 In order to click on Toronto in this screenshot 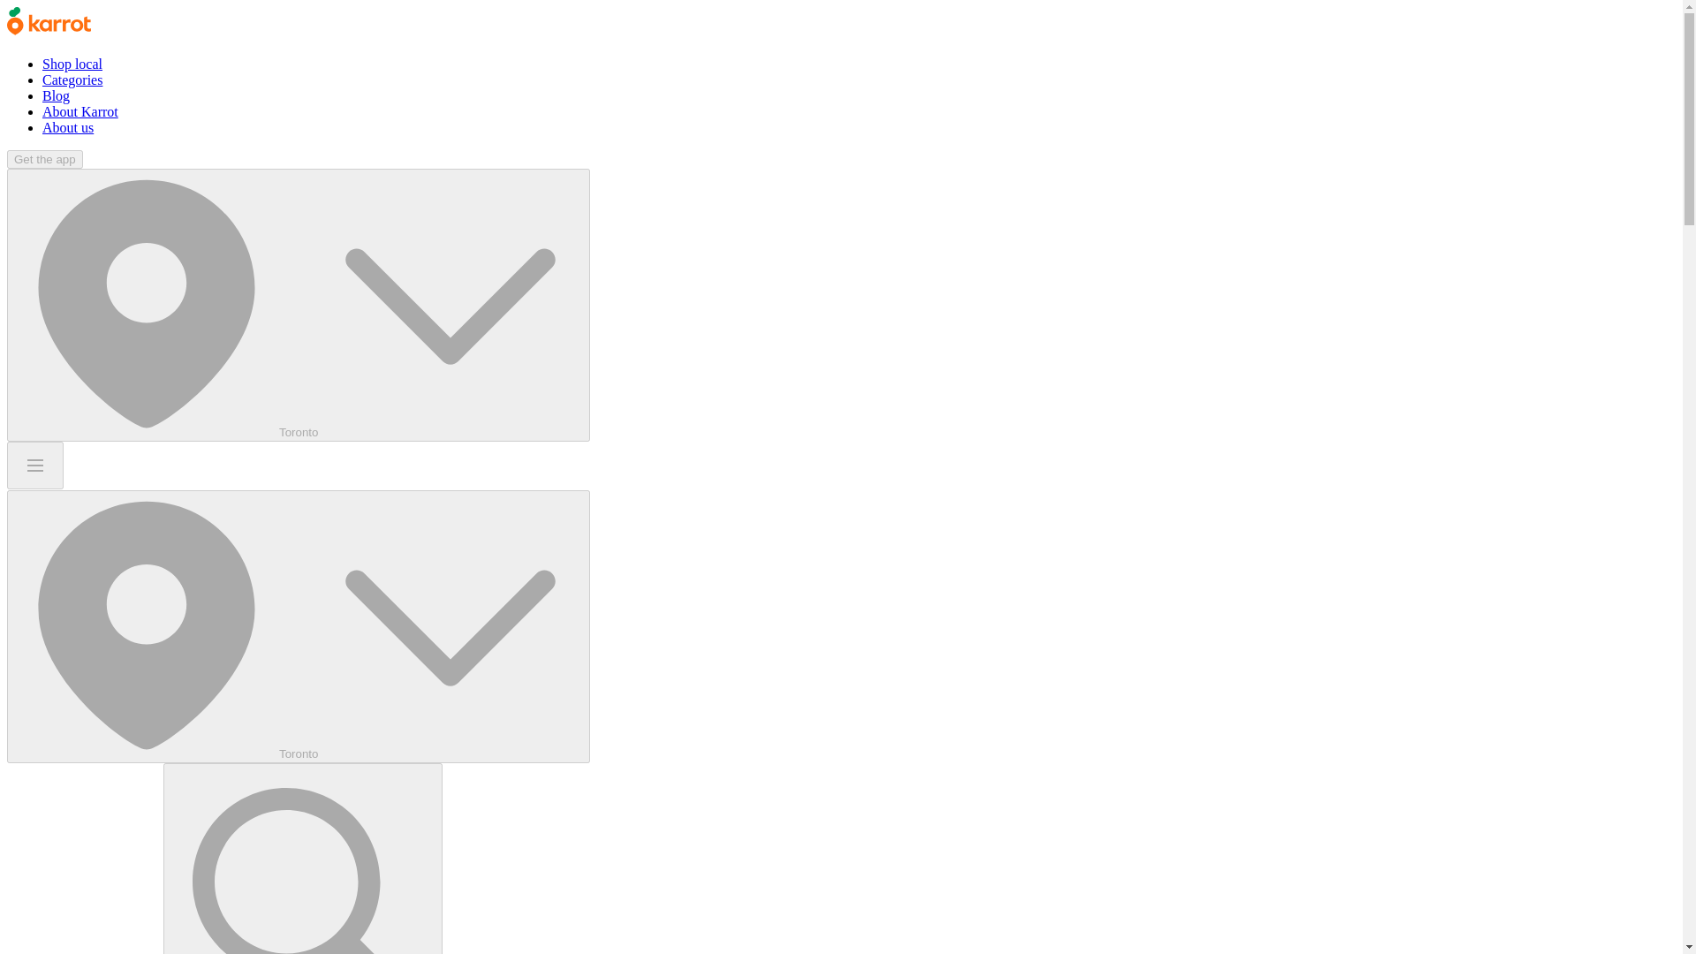, I will do `click(299, 627)`.